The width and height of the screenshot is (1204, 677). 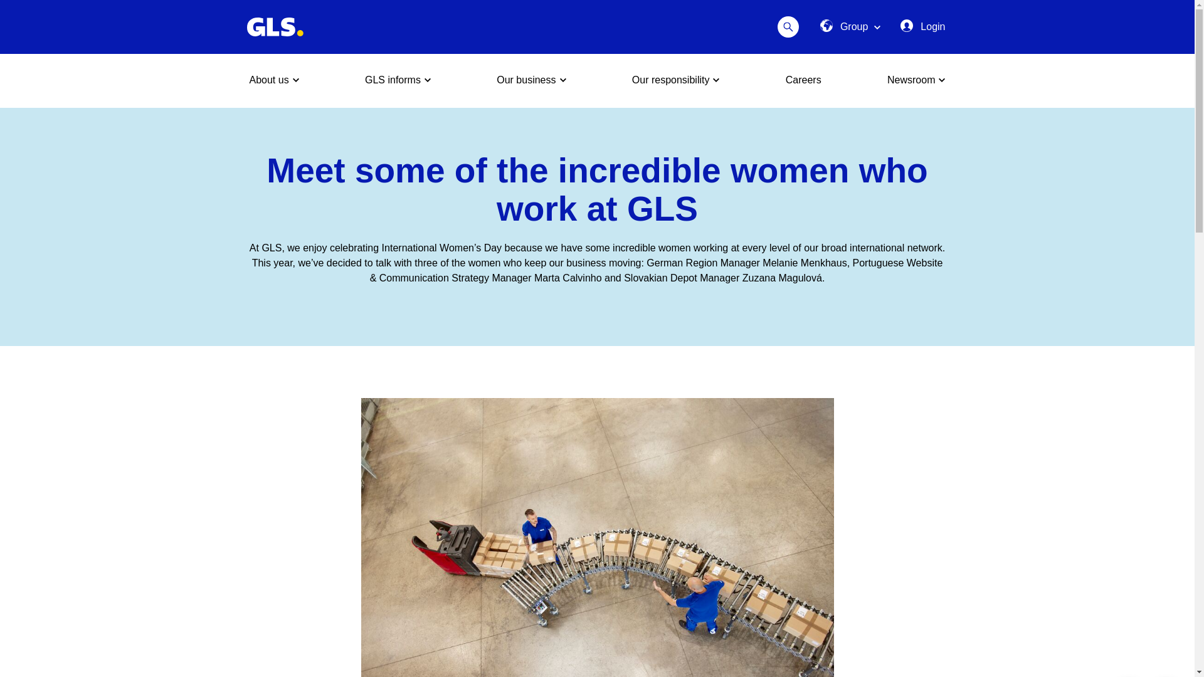 I want to click on Our business, so click(x=531, y=80).